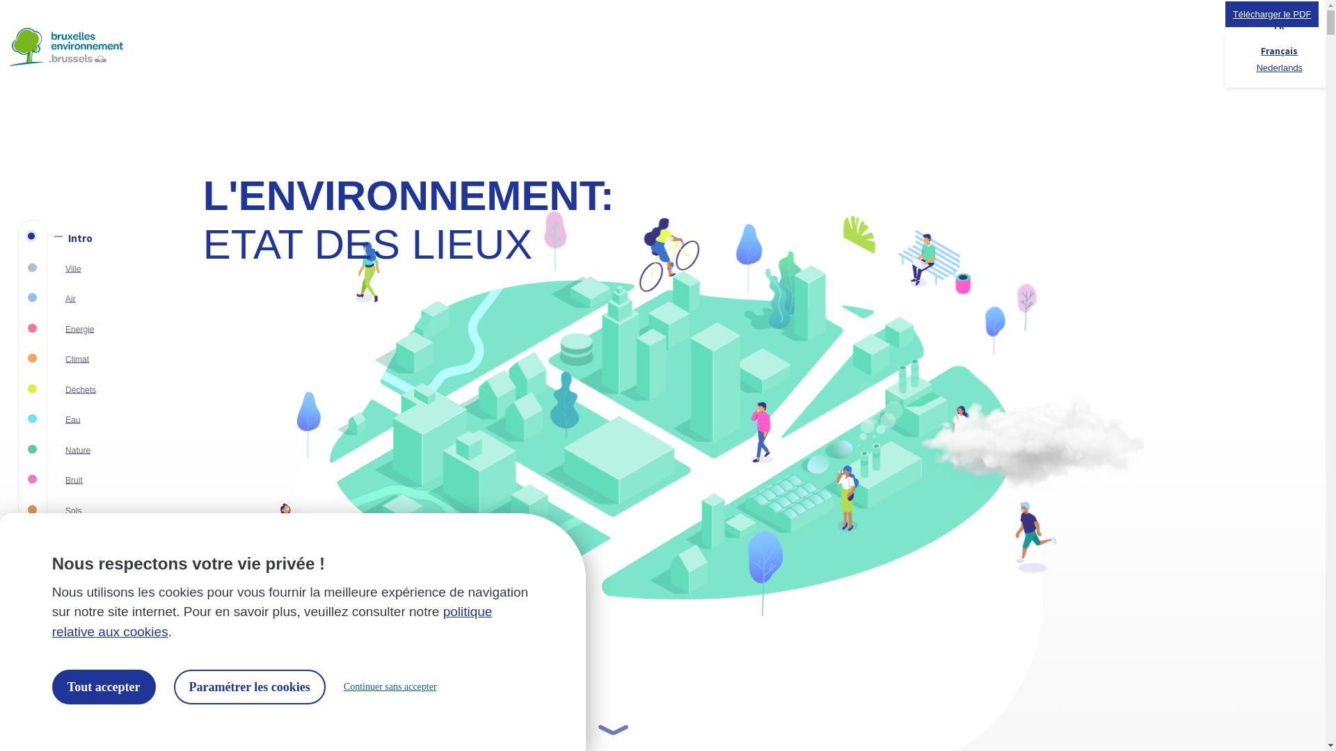 Image resolution: width=1336 pixels, height=751 pixels. I want to click on politique relative aux cookies, so click(273, 622).